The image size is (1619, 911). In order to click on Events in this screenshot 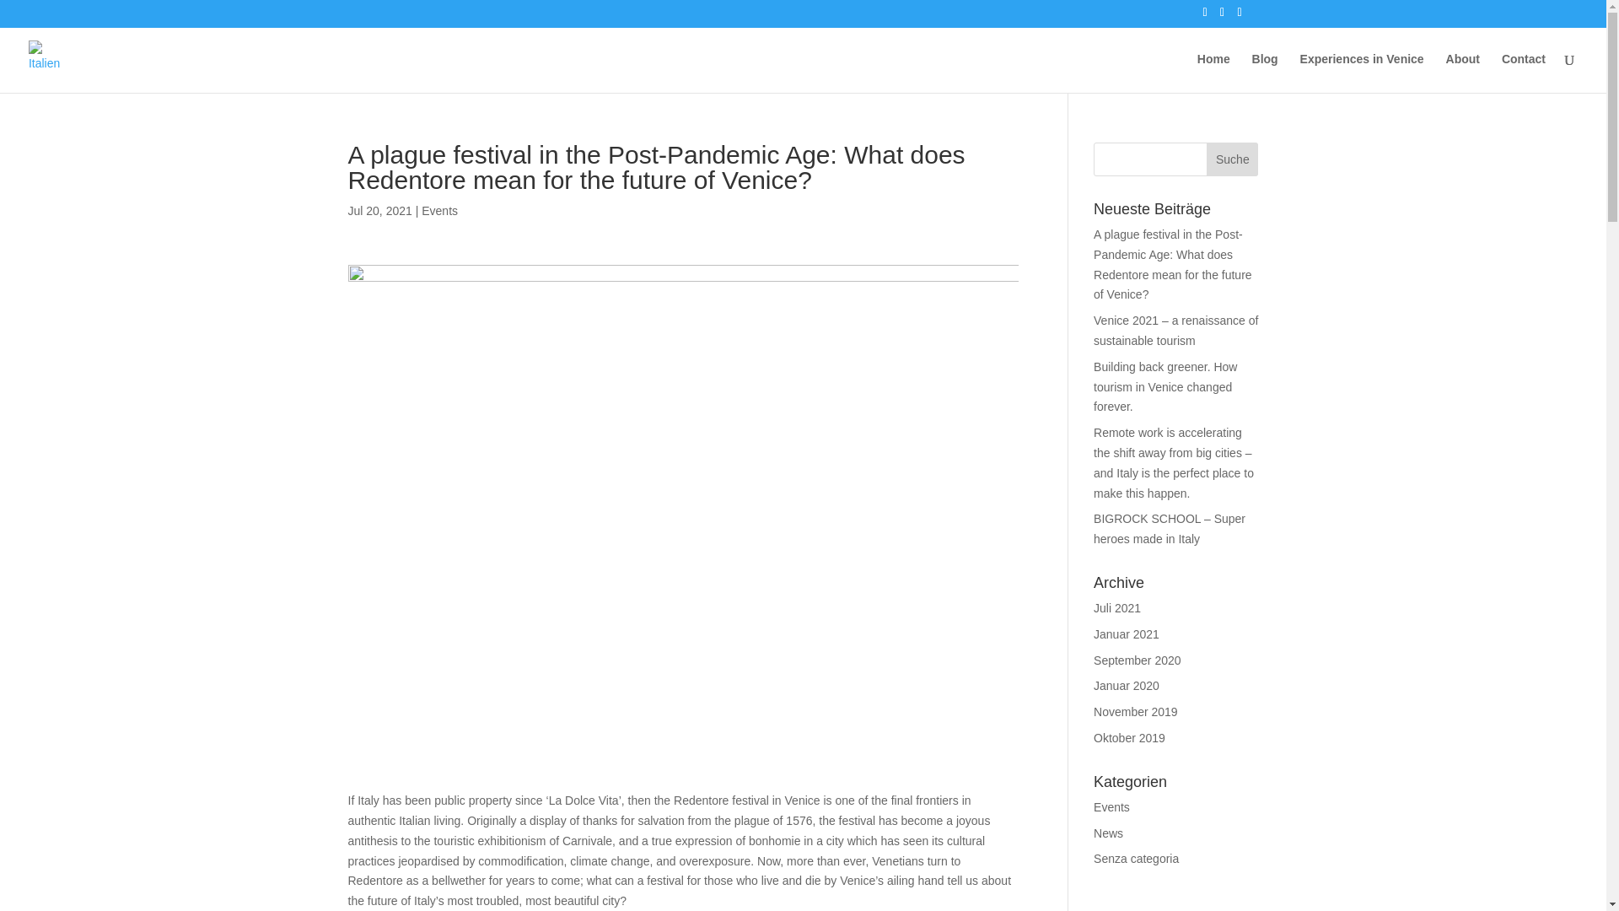, I will do `click(1111, 807)`.